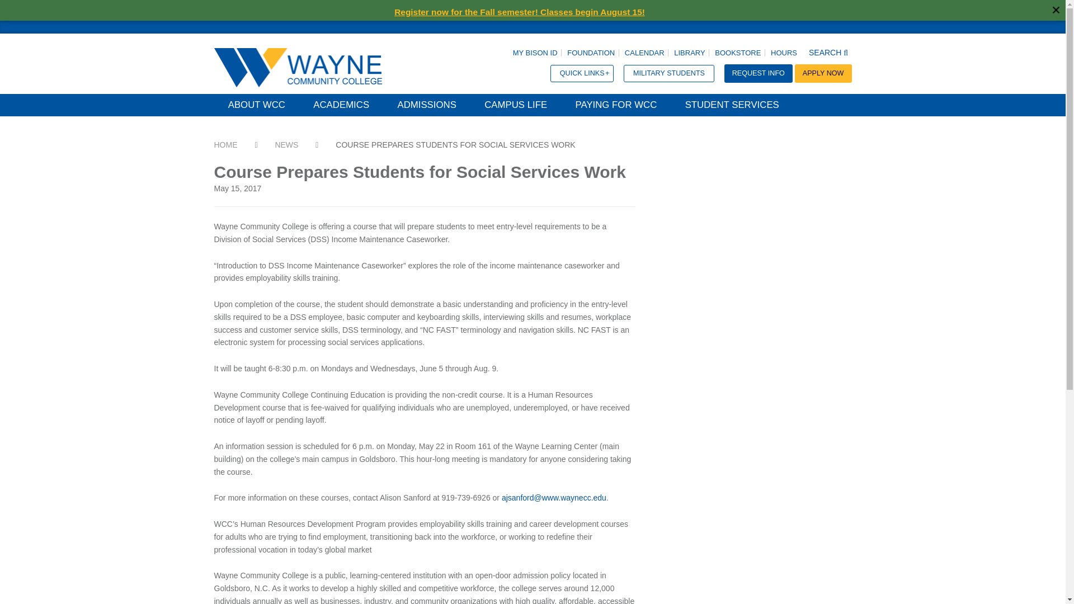 The image size is (1074, 604). I want to click on Home, so click(225, 144).